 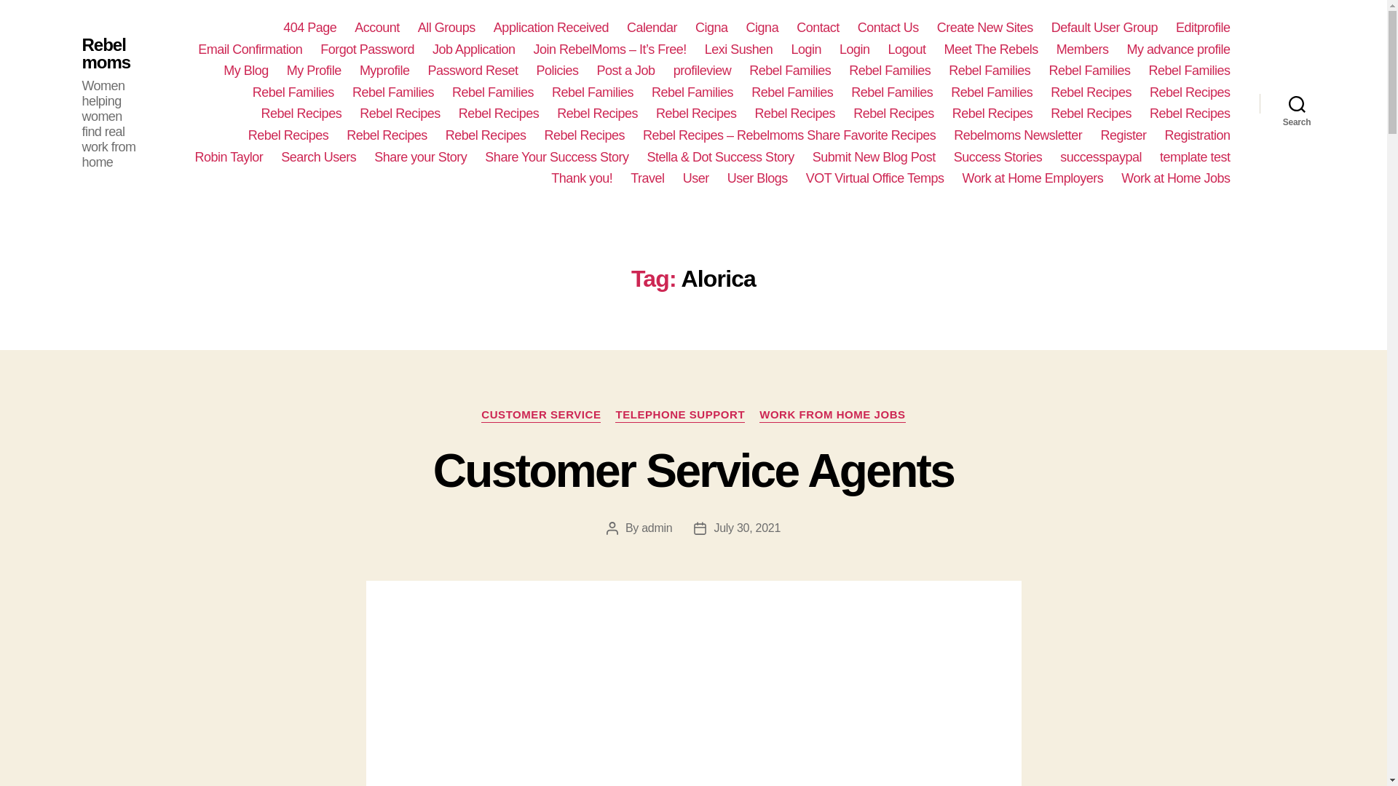 I want to click on Password Reset, so click(x=472, y=71).